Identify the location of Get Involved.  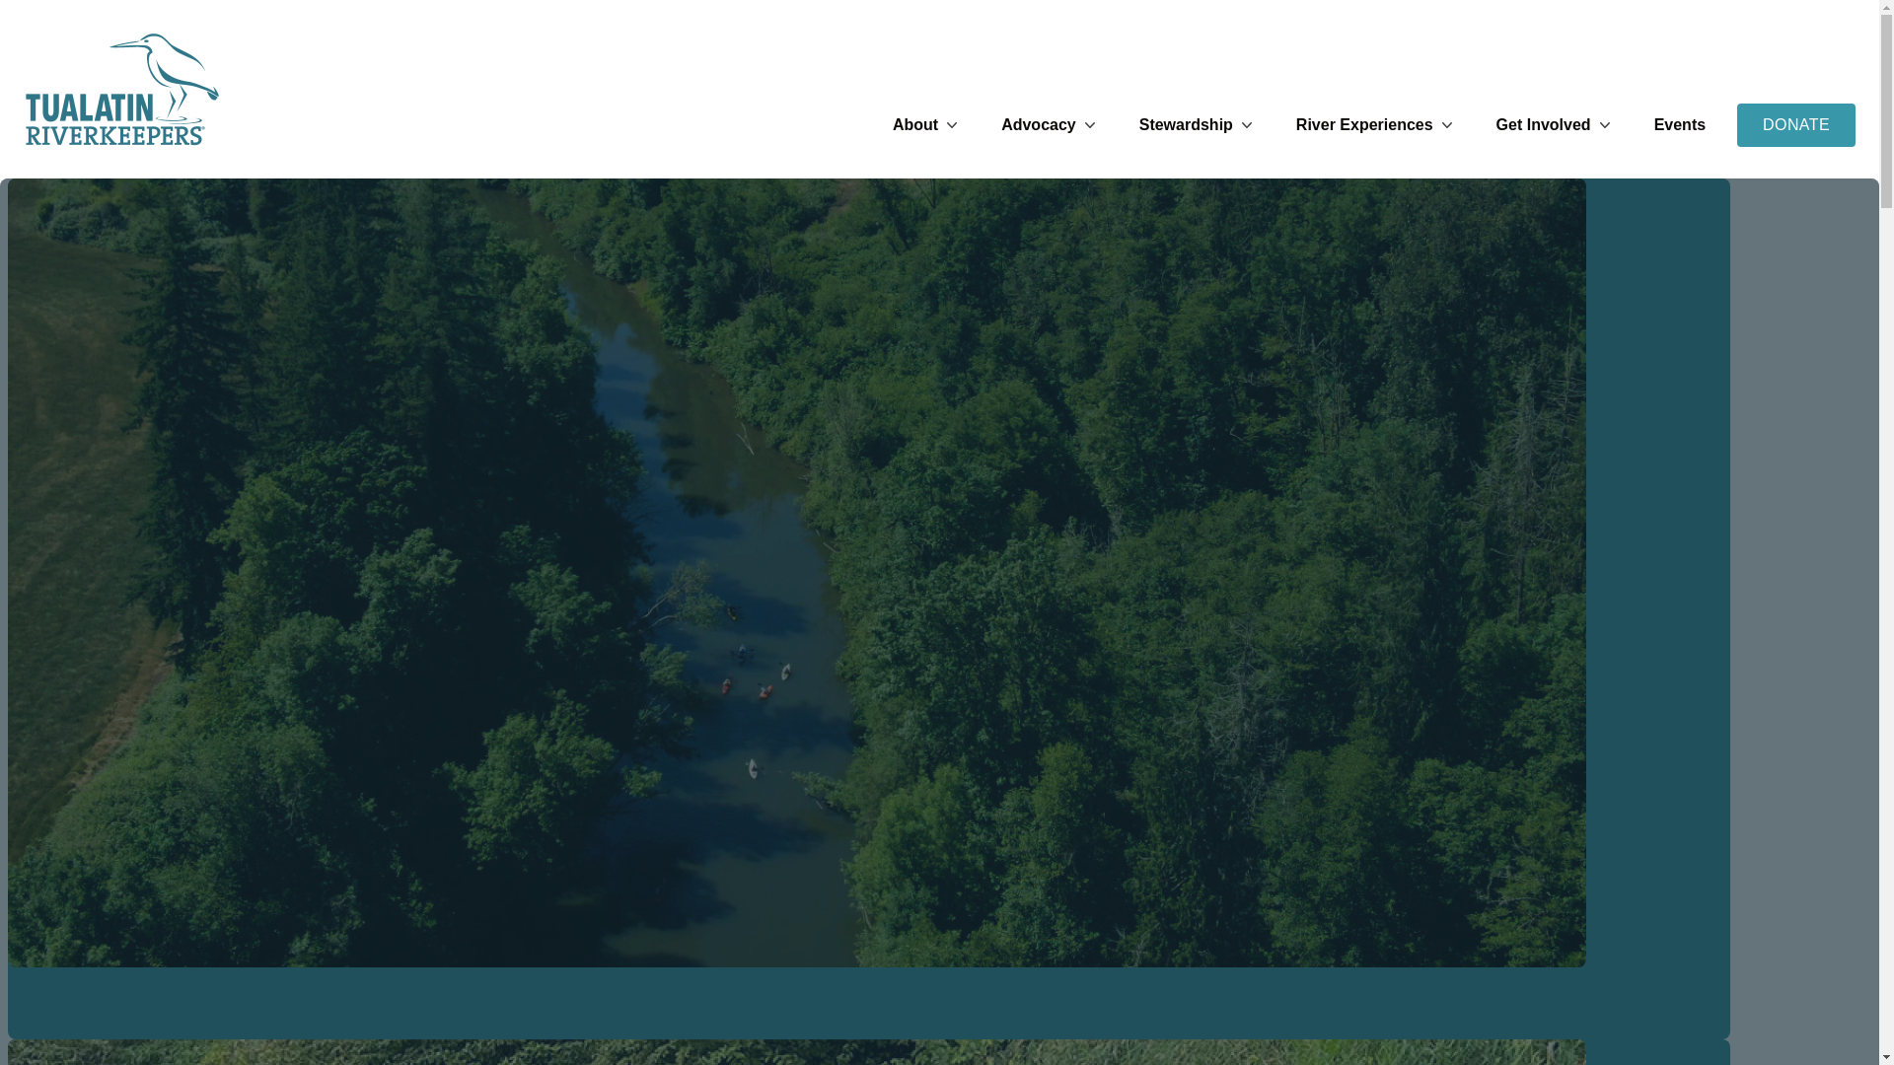
(1555, 124).